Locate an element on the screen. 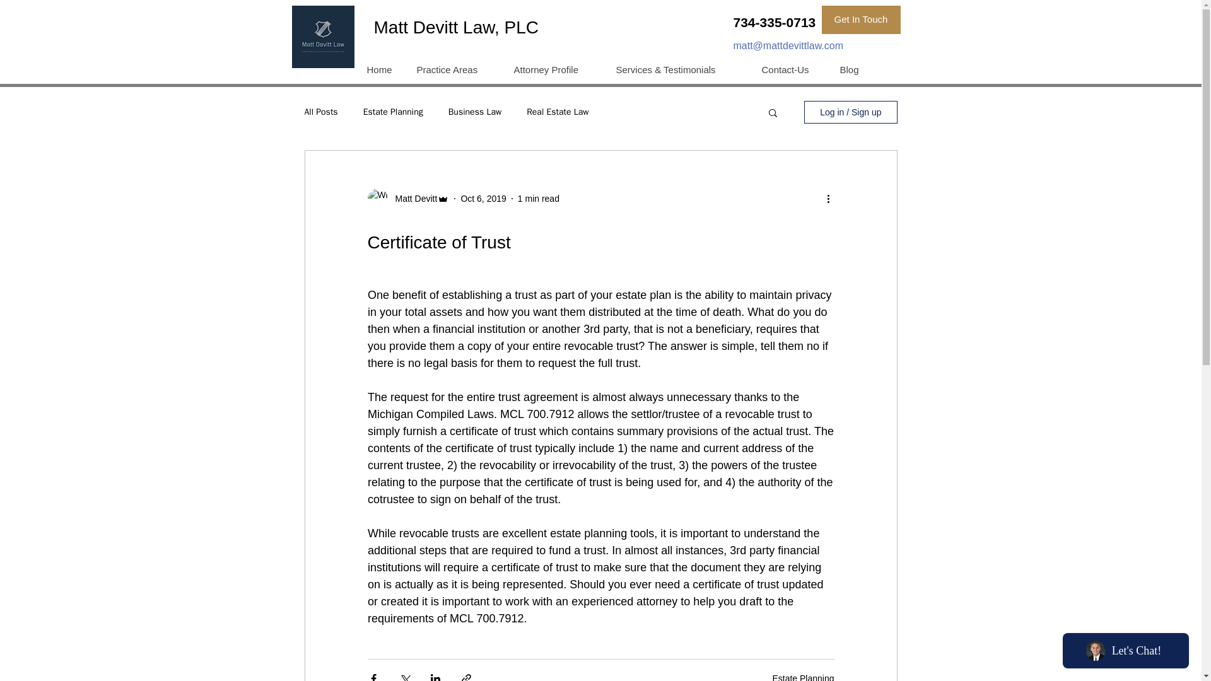  Estate Planning is located at coordinates (393, 112).